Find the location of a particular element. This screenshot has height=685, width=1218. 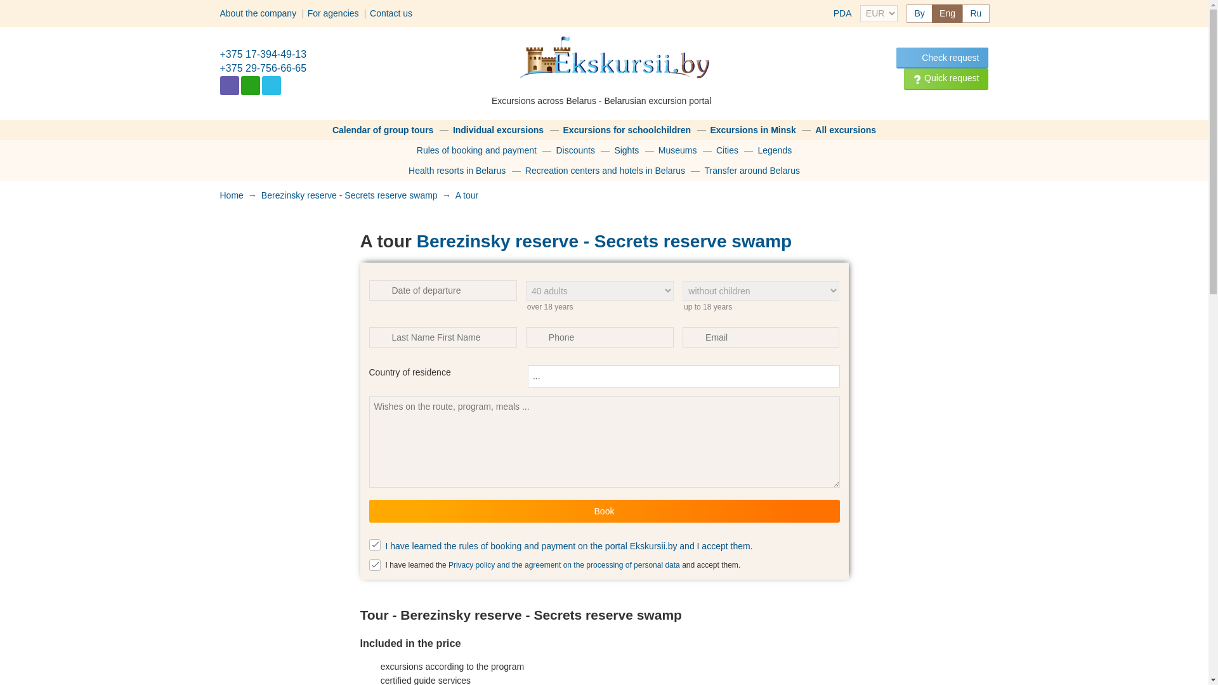

... is located at coordinates (684, 375).